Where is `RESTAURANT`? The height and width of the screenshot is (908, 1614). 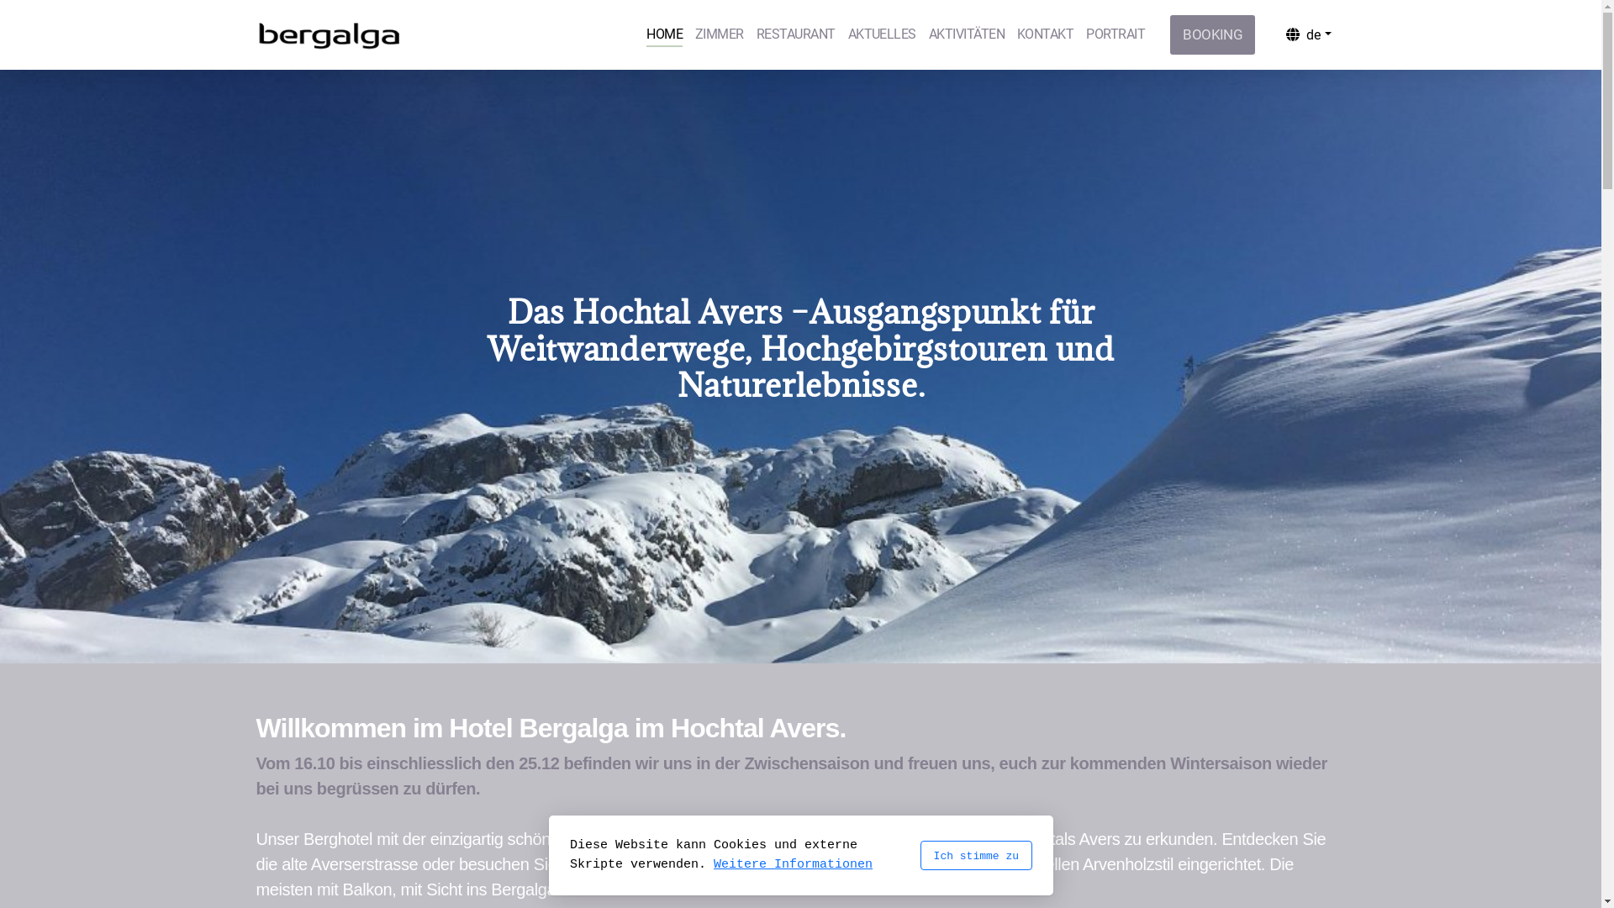 RESTAURANT is located at coordinates (796, 35).